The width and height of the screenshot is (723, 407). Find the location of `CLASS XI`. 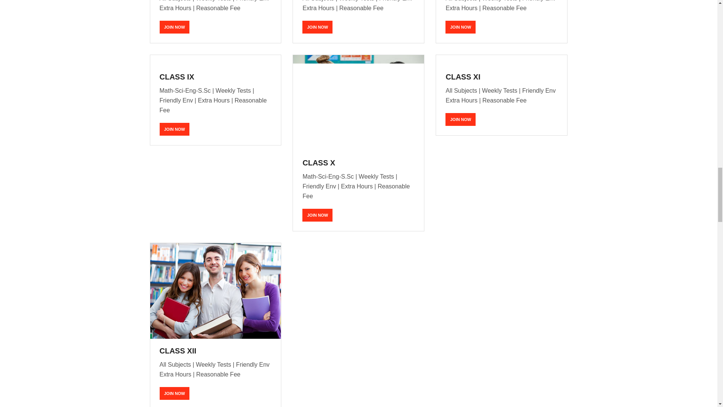

CLASS XI is located at coordinates (462, 77).